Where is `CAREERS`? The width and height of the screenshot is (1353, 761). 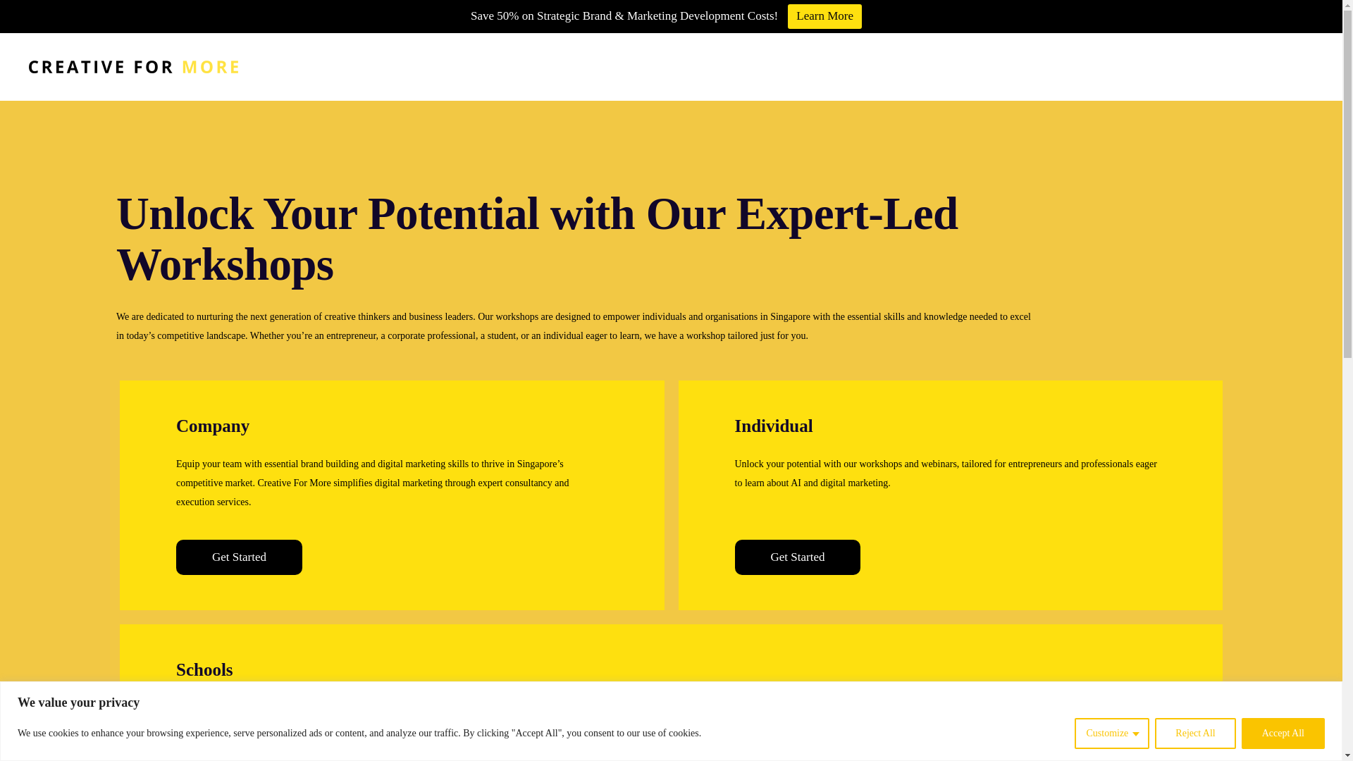 CAREERS is located at coordinates (1173, 67).